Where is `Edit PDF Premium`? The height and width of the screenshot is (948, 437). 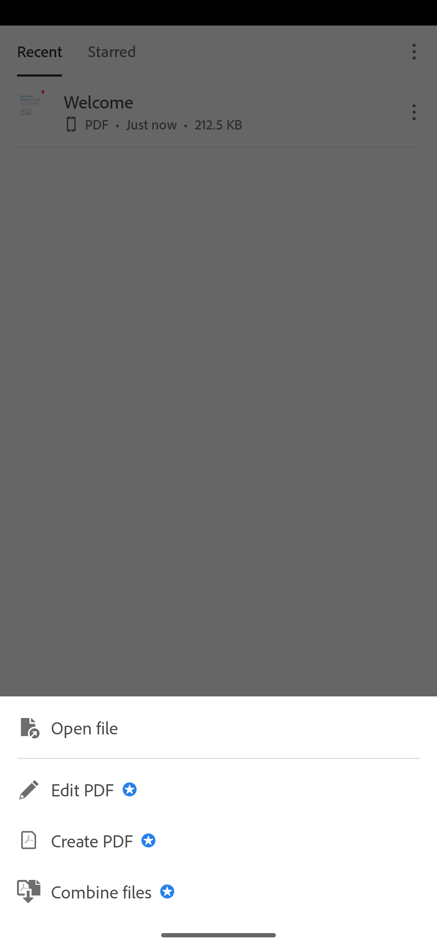 Edit PDF Premium is located at coordinates (218, 789).